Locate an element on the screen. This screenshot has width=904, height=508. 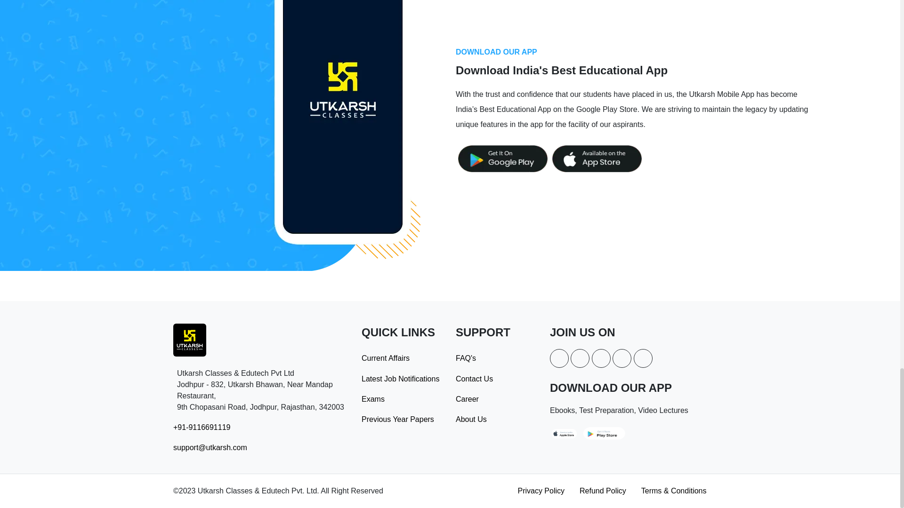
Android App is located at coordinates (565, 432).